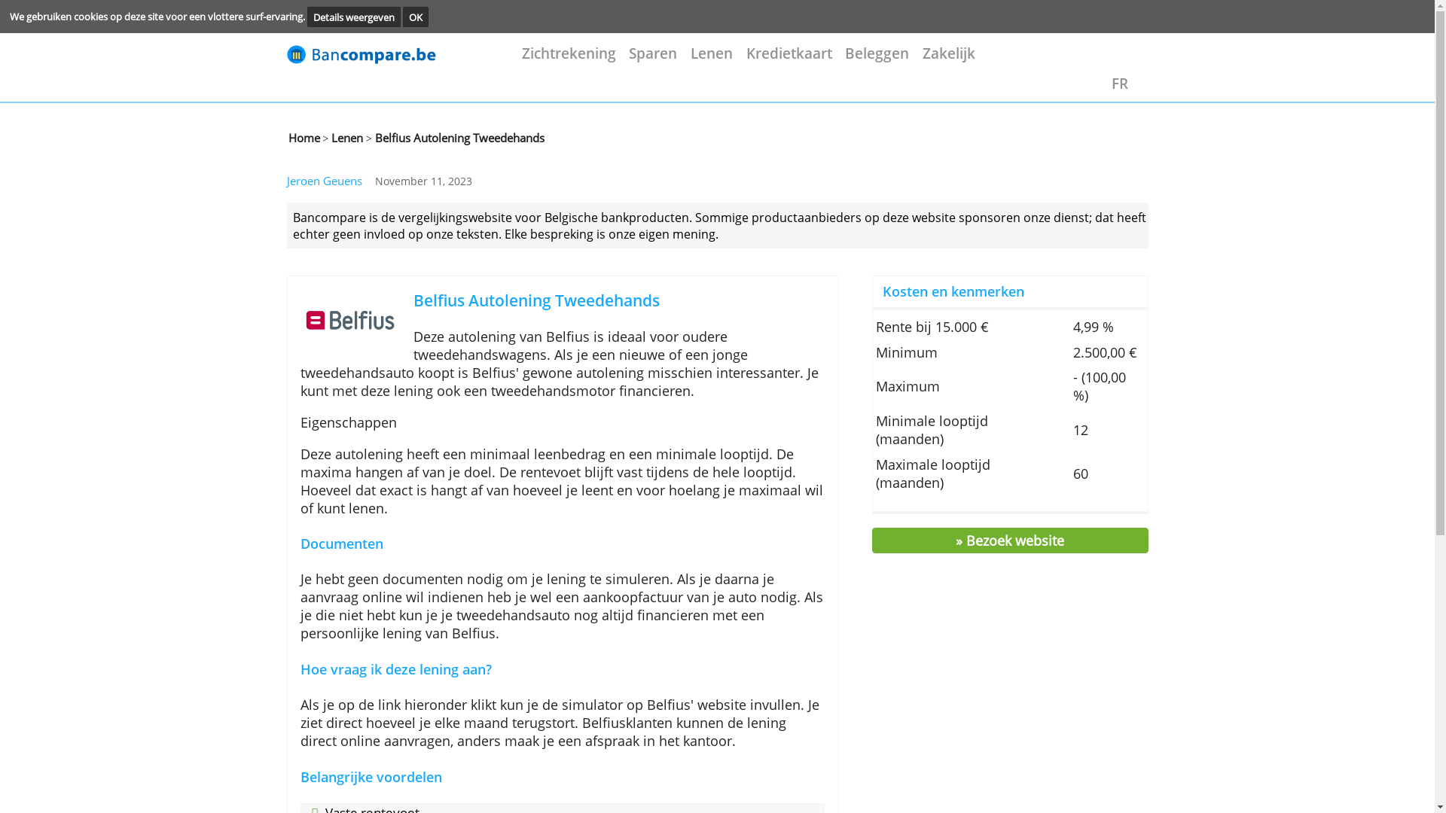  I want to click on FR, so click(1271, 95).